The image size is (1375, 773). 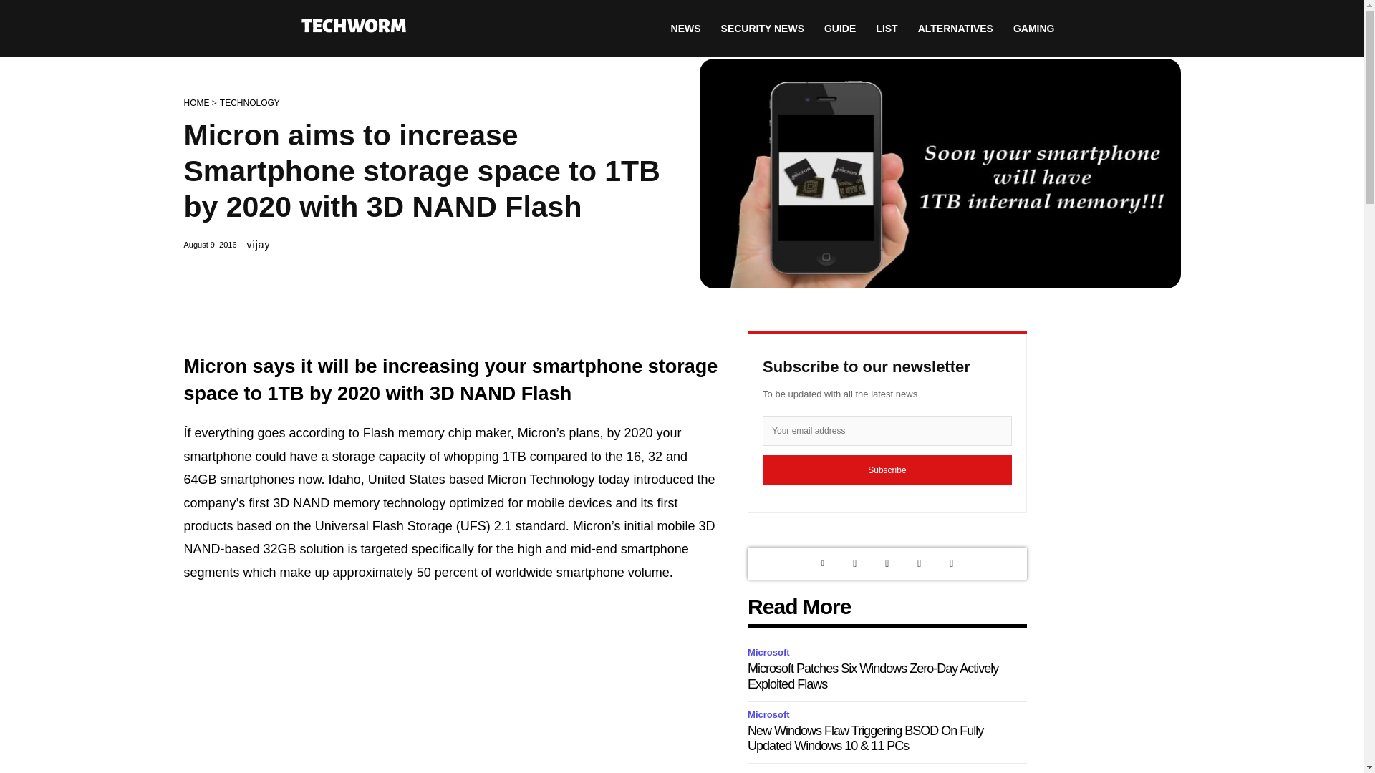 What do you see at coordinates (839, 29) in the screenshot?
I see `GUIDE` at bounding box center [839, 29].